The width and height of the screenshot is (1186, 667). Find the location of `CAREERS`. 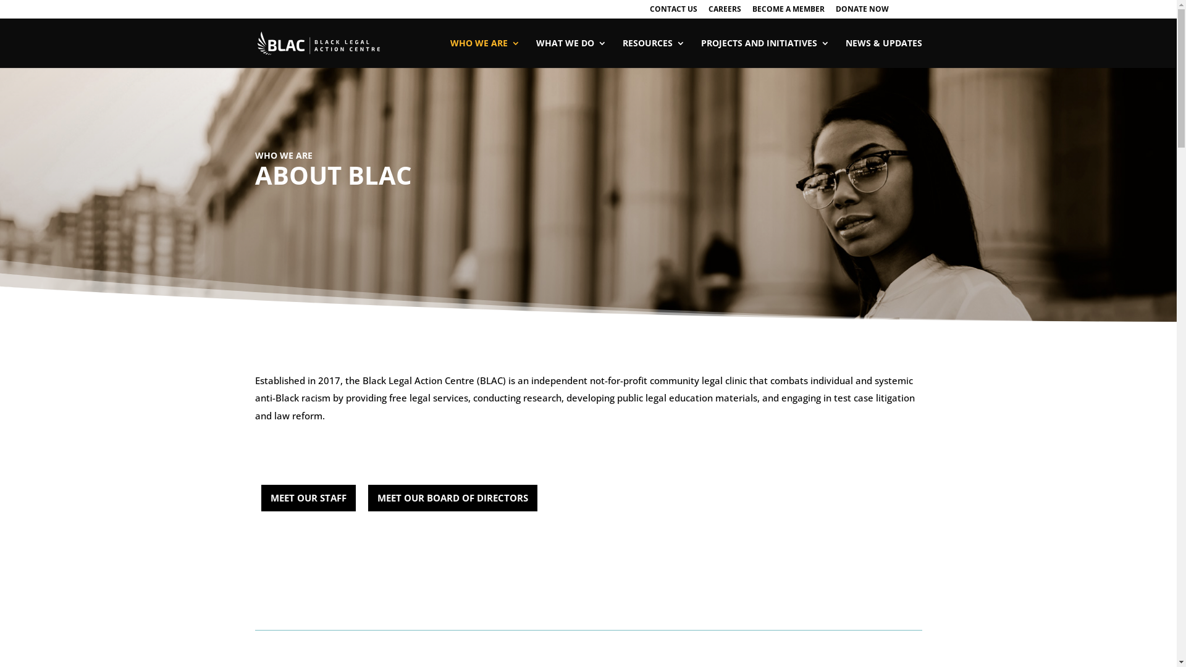

CAREERS is located at coordinates (724, 12).